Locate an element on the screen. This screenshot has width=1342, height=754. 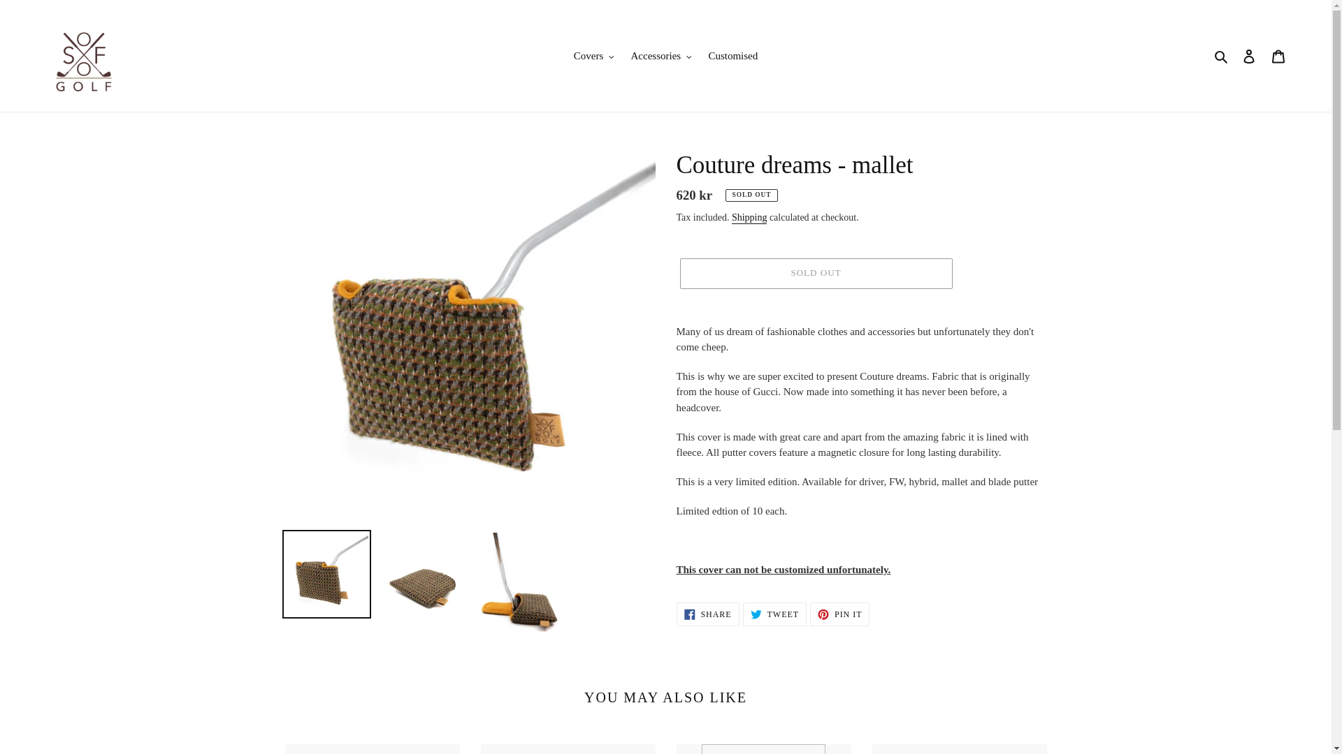
Log in is located at coordinates (1249, 56).